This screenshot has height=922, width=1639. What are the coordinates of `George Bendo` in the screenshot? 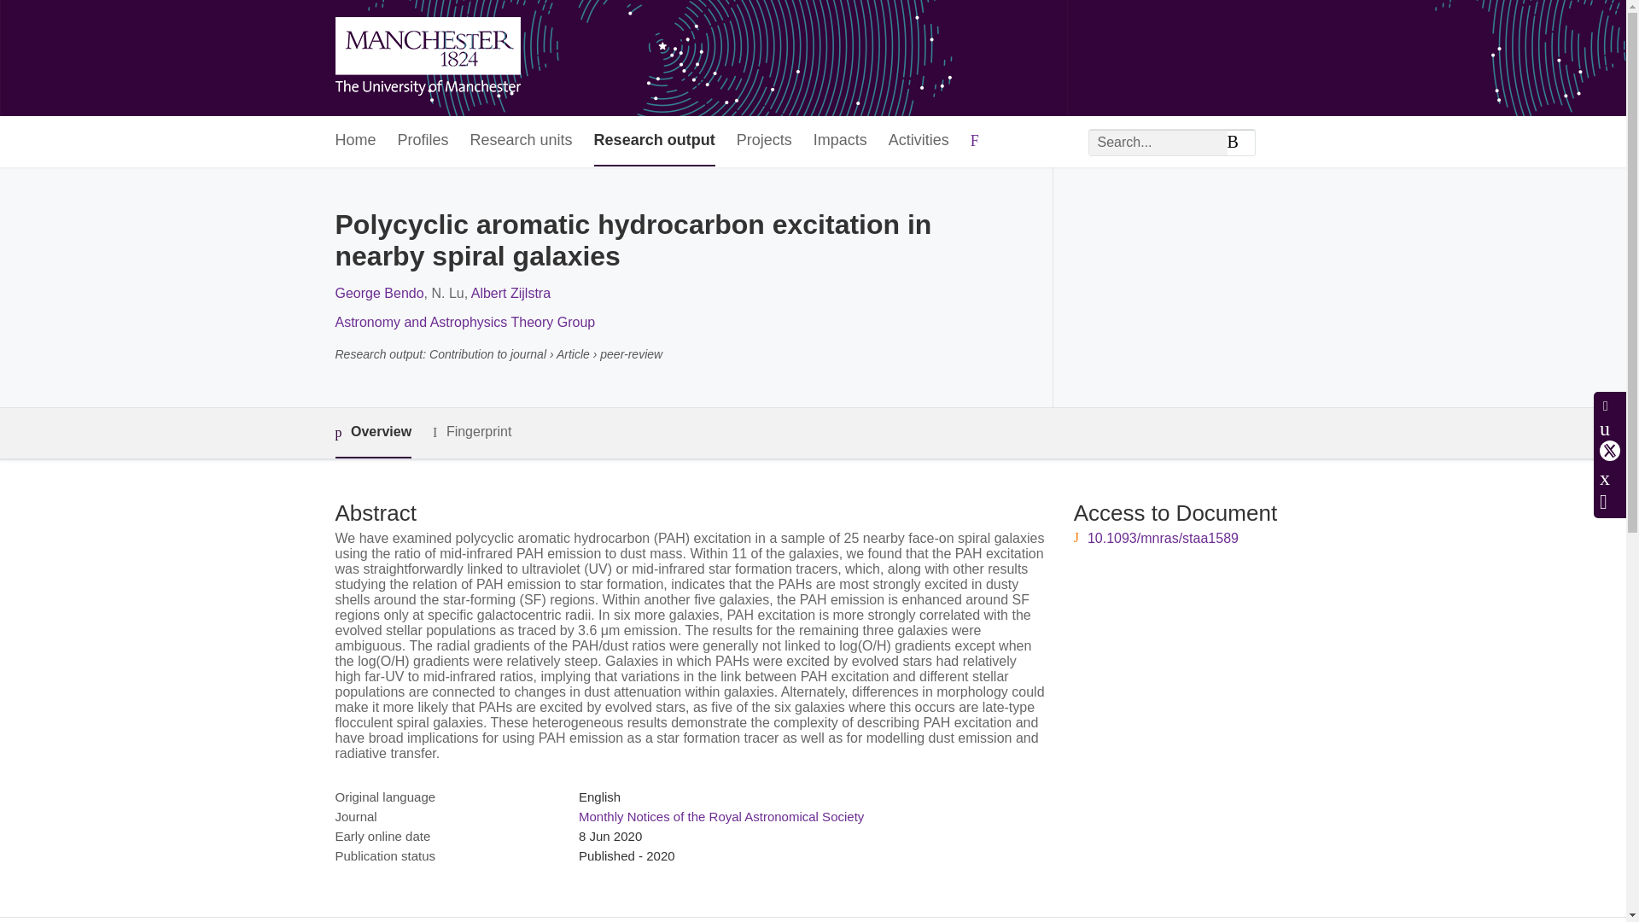 It's located at (378, 293).